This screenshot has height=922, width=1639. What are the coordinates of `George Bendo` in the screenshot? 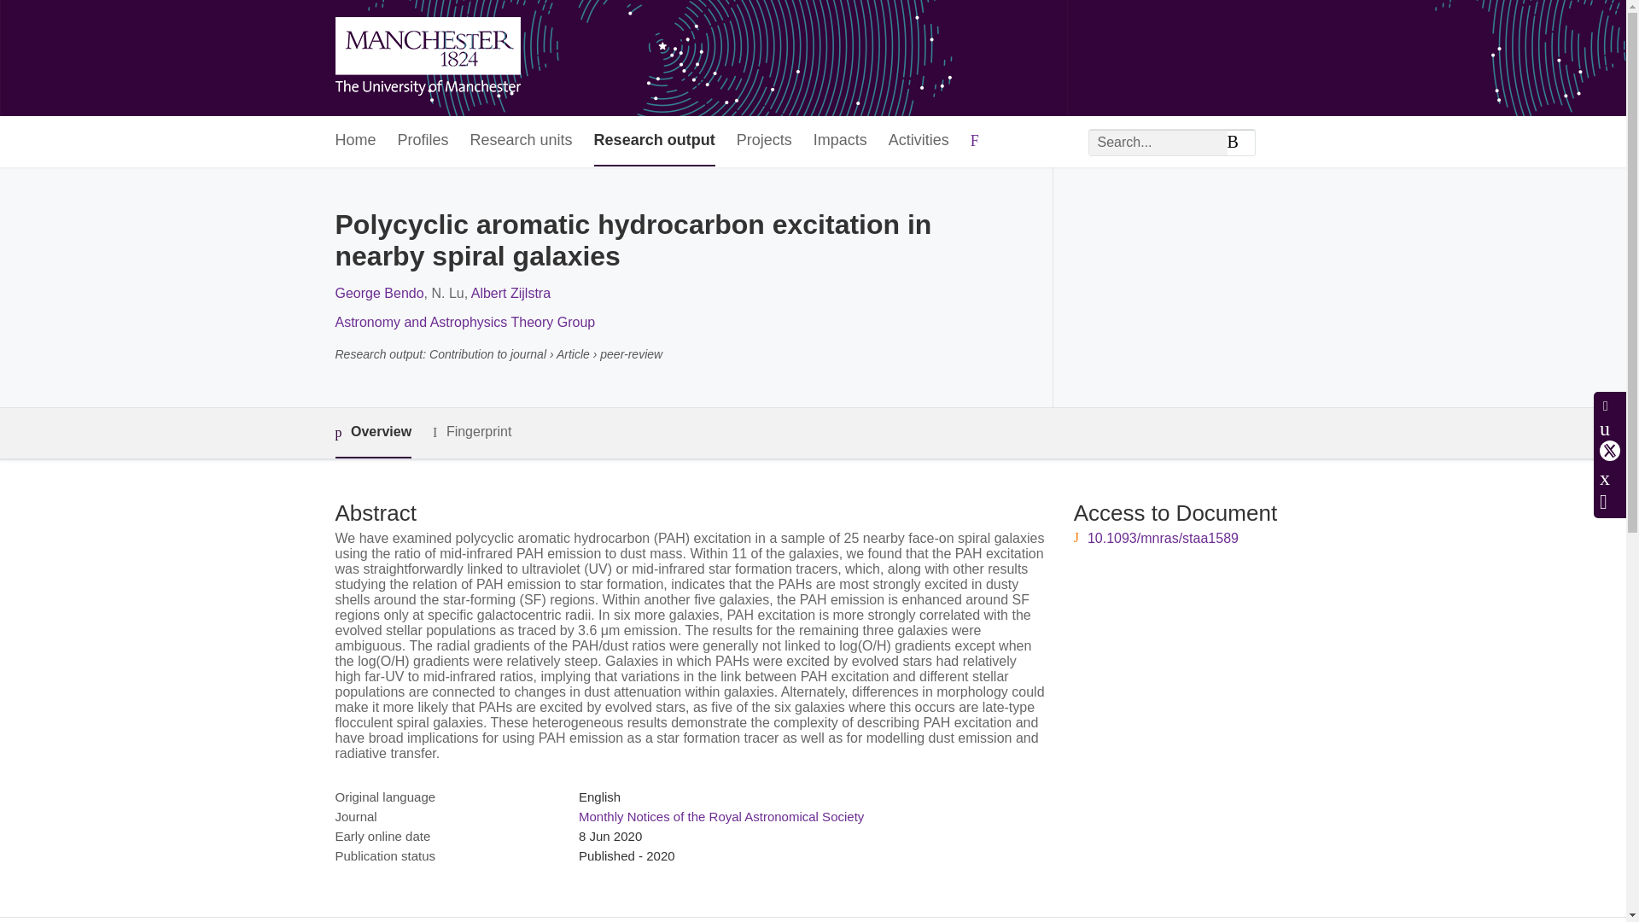 It's located at (378, 293).